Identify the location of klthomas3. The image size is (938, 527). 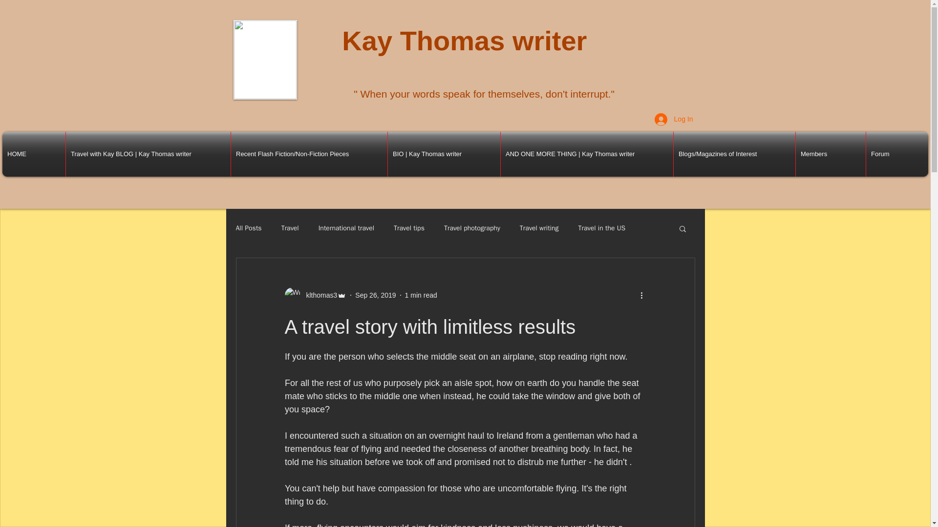
(319, 295).